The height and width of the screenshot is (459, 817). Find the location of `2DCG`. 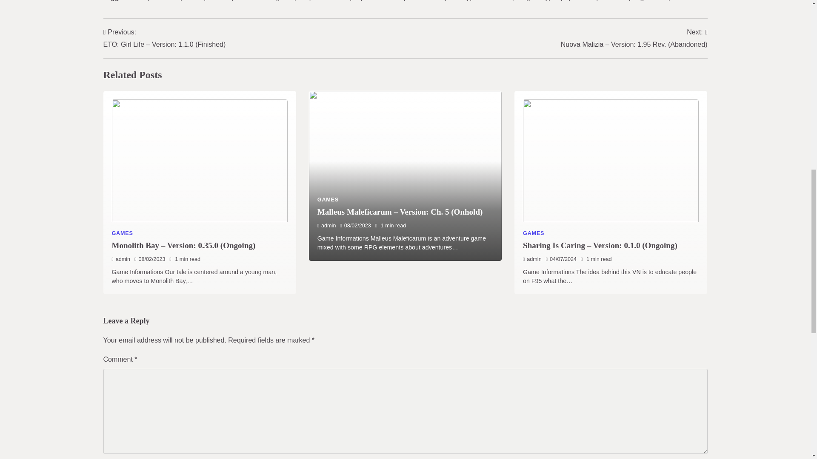

2DCG is located at coordinates (138, 1).